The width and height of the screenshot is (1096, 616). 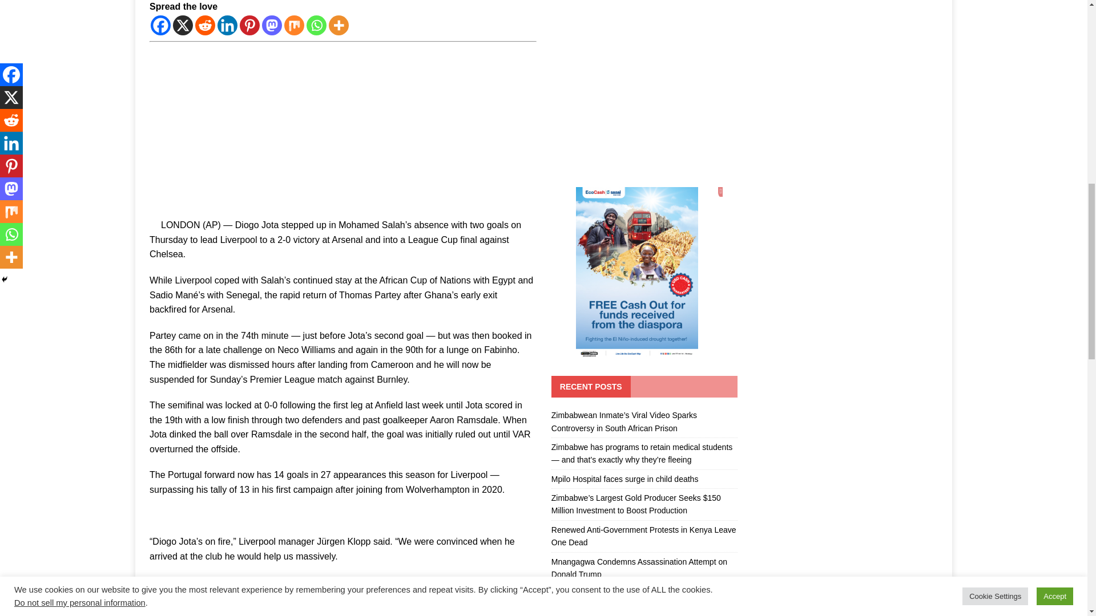 What do you see at coordinates (294, 25) in the screenshot?
I see `Mix` at bounding box center [294, 25].